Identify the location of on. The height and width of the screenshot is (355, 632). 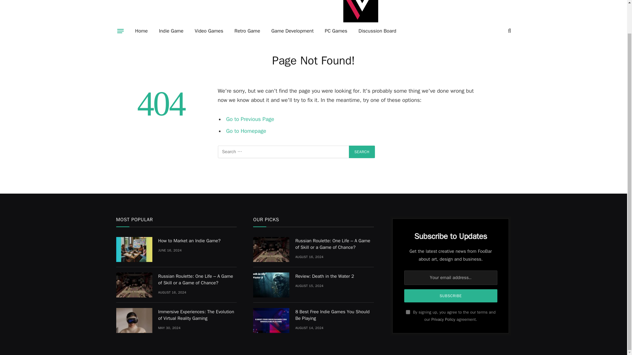
(408, 312).